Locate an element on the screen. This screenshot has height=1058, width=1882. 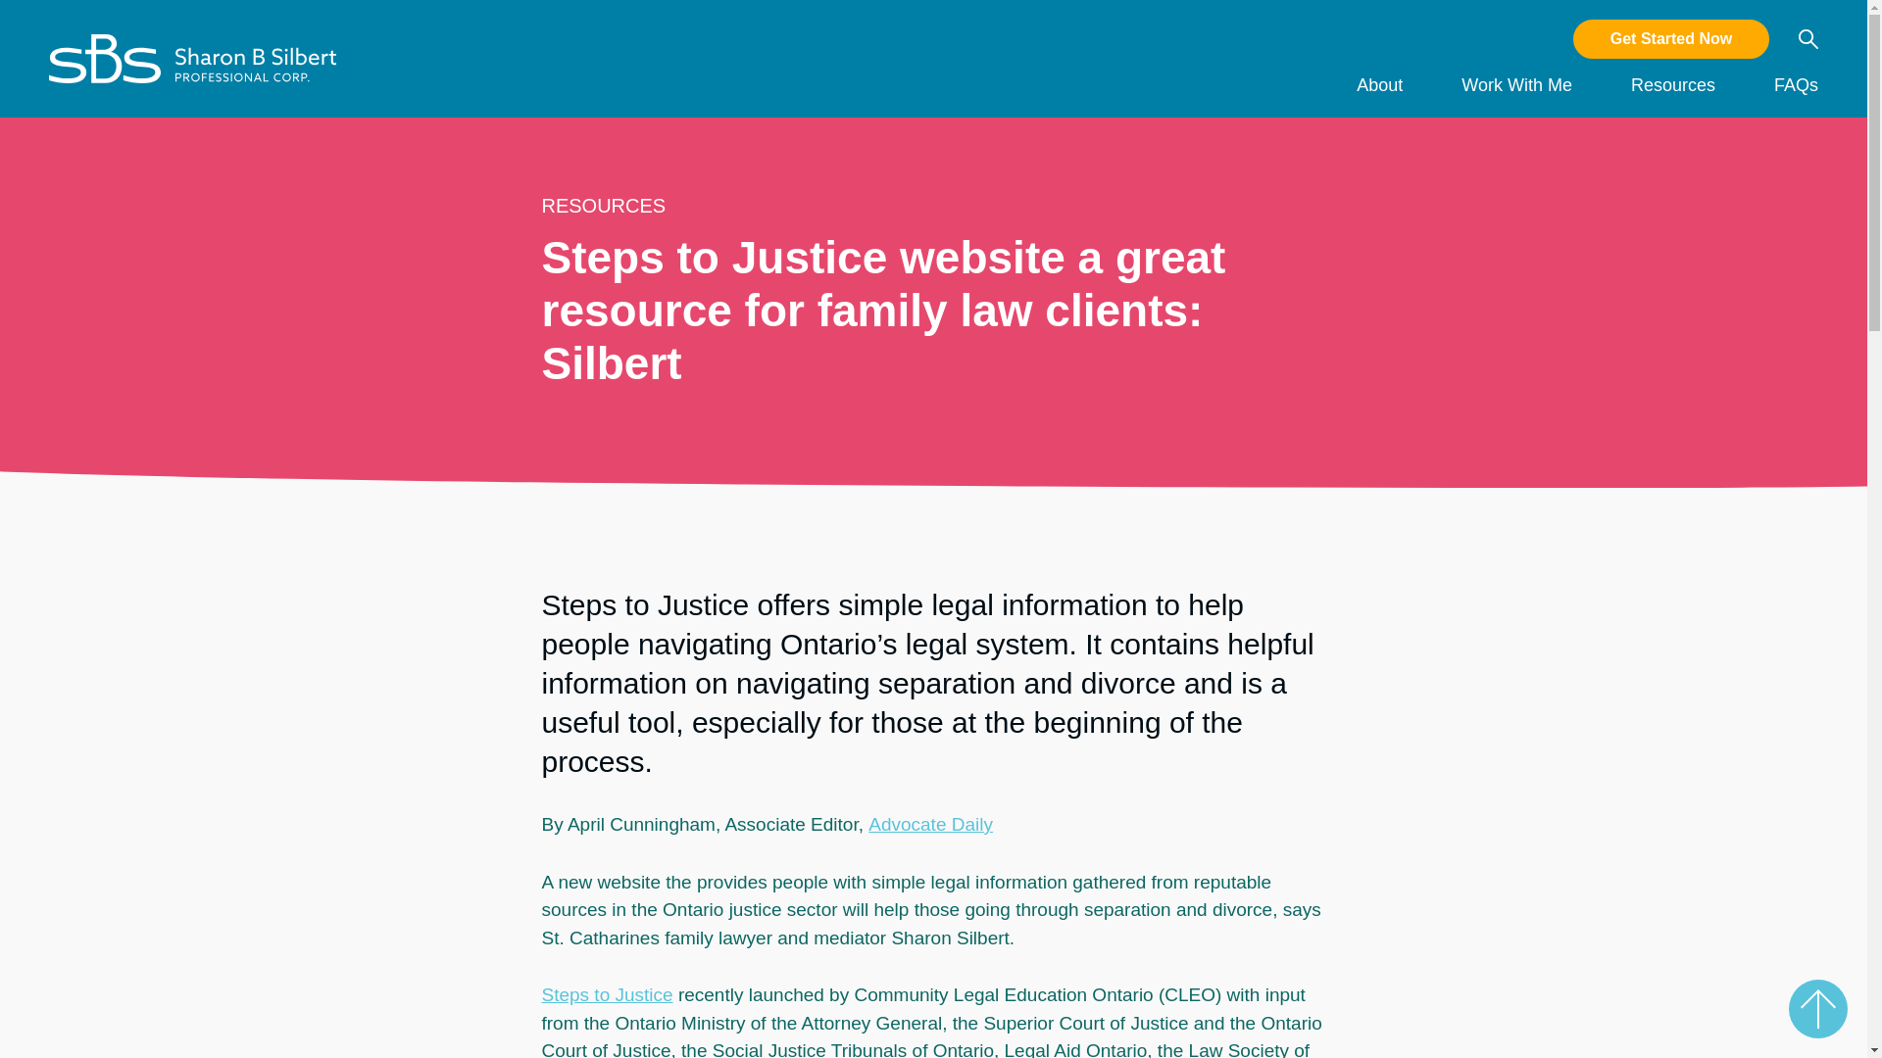
Work With Me is located at coordinates (1516, 98).